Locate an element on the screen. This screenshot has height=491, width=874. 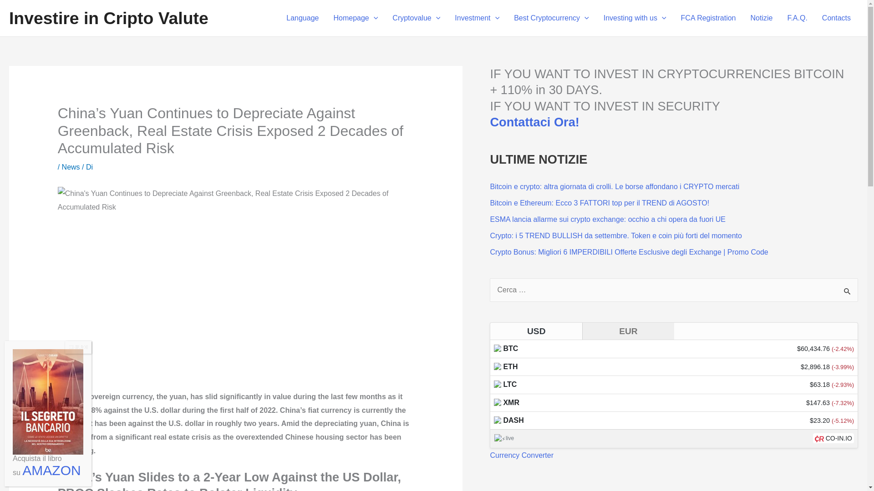
Cryptovalue is located at coordinates (416, 18).